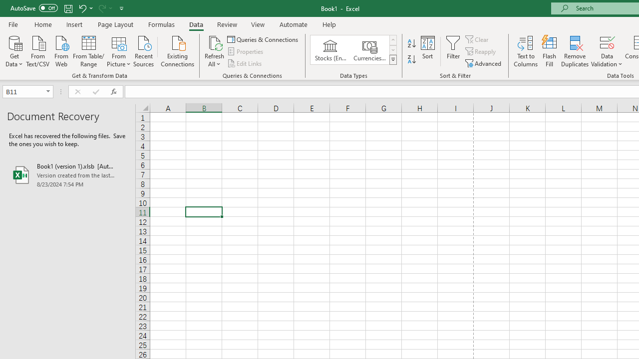 The image size is (639, 359). I want to click on Currencies (English), so click(369, 50).